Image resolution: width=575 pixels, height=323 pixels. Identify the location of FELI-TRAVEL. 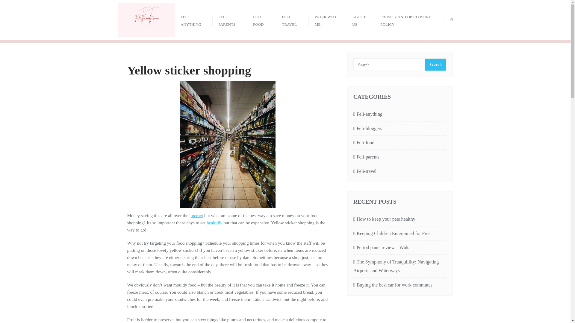
(292, 20).